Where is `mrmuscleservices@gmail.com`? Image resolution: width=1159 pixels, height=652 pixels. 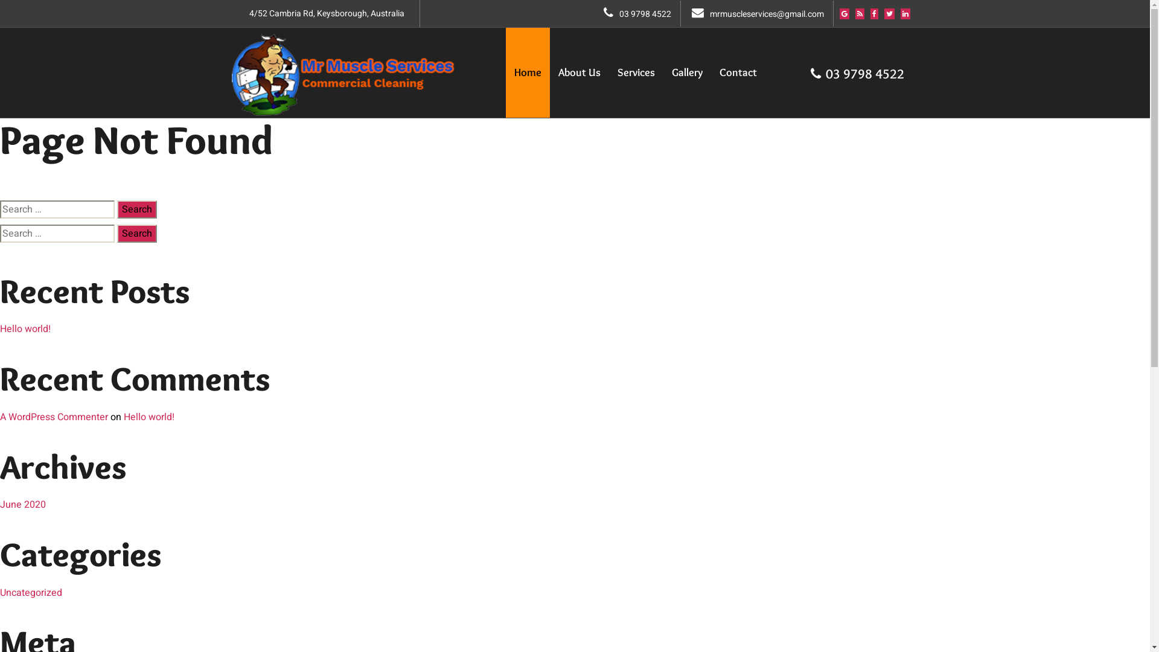 mrmuscleservices@gmail.com is located at coordinates (758, 14).